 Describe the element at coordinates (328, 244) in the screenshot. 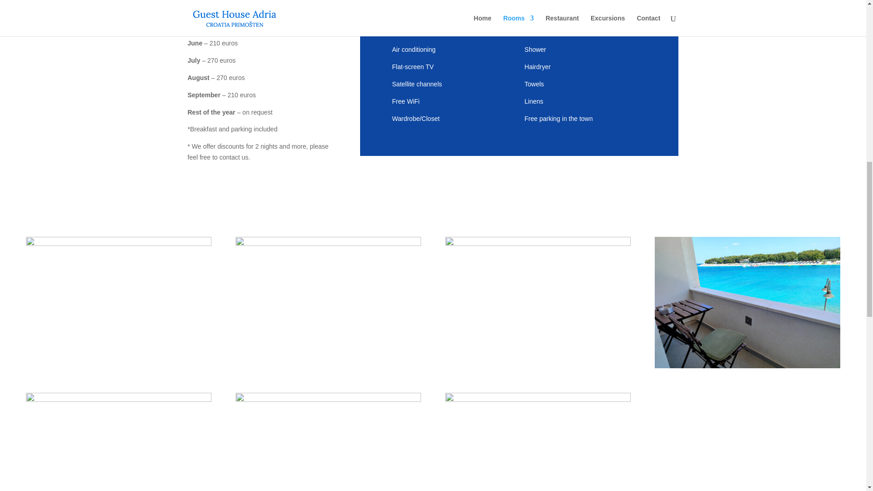

I see `primosten-adria-room-5-6` at that location.